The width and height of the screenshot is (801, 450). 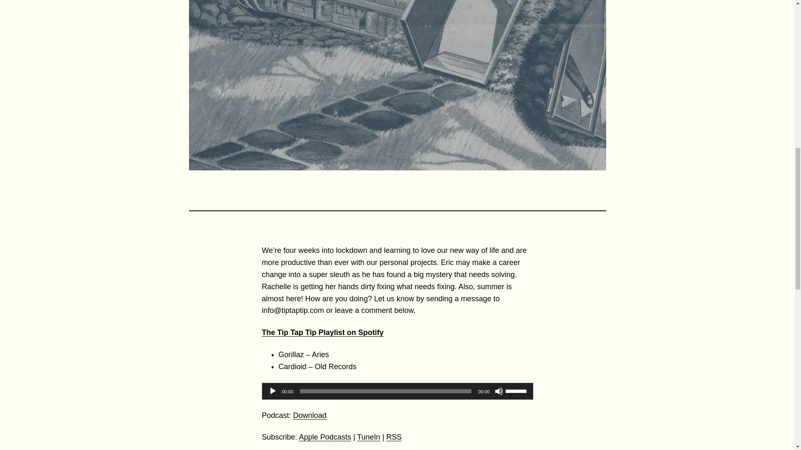 What do you see at coordinates (394, 437) in the screenshot?
I see `RSS` at bounding box center [394, 437].